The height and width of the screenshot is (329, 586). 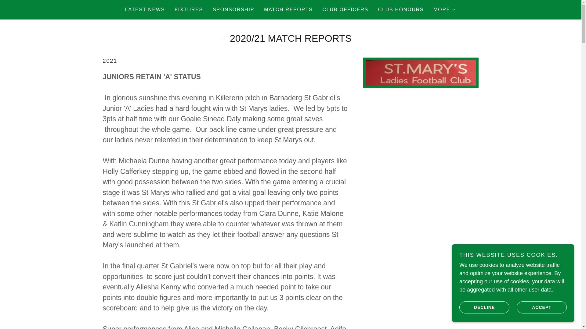 What do you see at coordinates (288, 10) in the screenshot?
I see `MATCH REPORTS` at bounding box center [288, 10].